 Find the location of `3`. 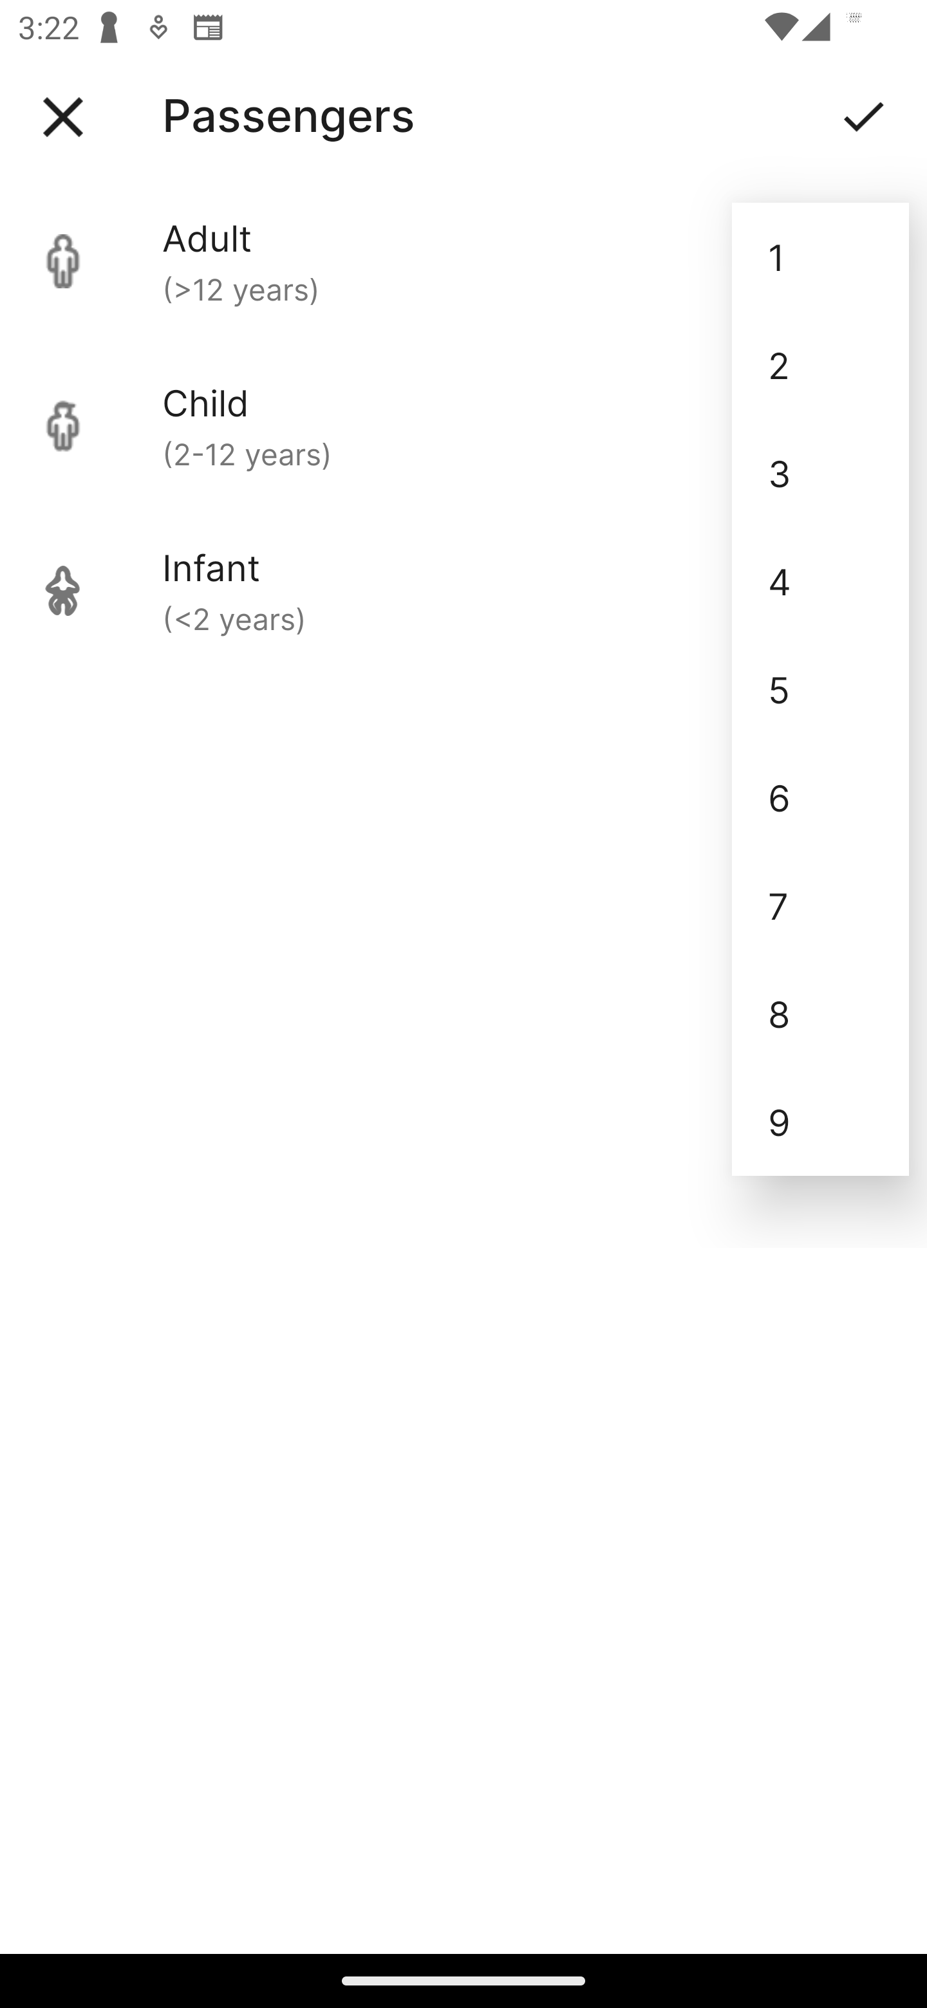

3 is located at coordinates (820, 472).